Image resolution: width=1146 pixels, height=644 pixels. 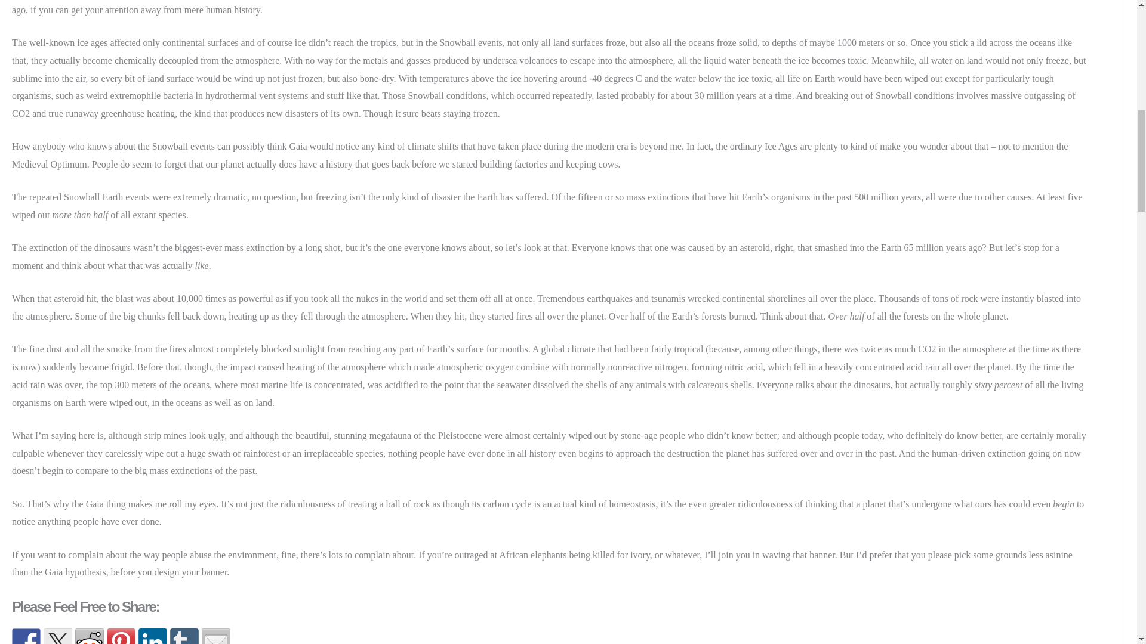 I want to click on Share on Reddit, so click(x=90, y=636).